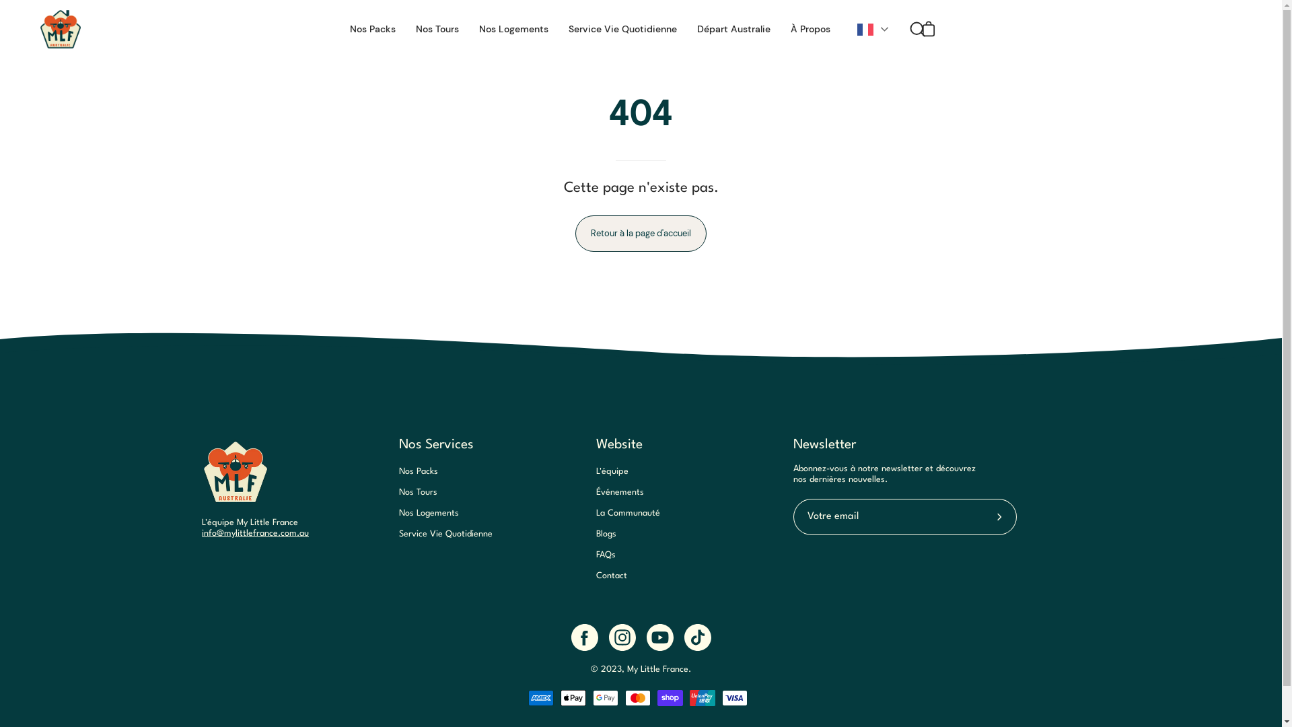  Describe the element at coordinates (373, 30) in the screenshot. I see `Nos Packs` at that location.